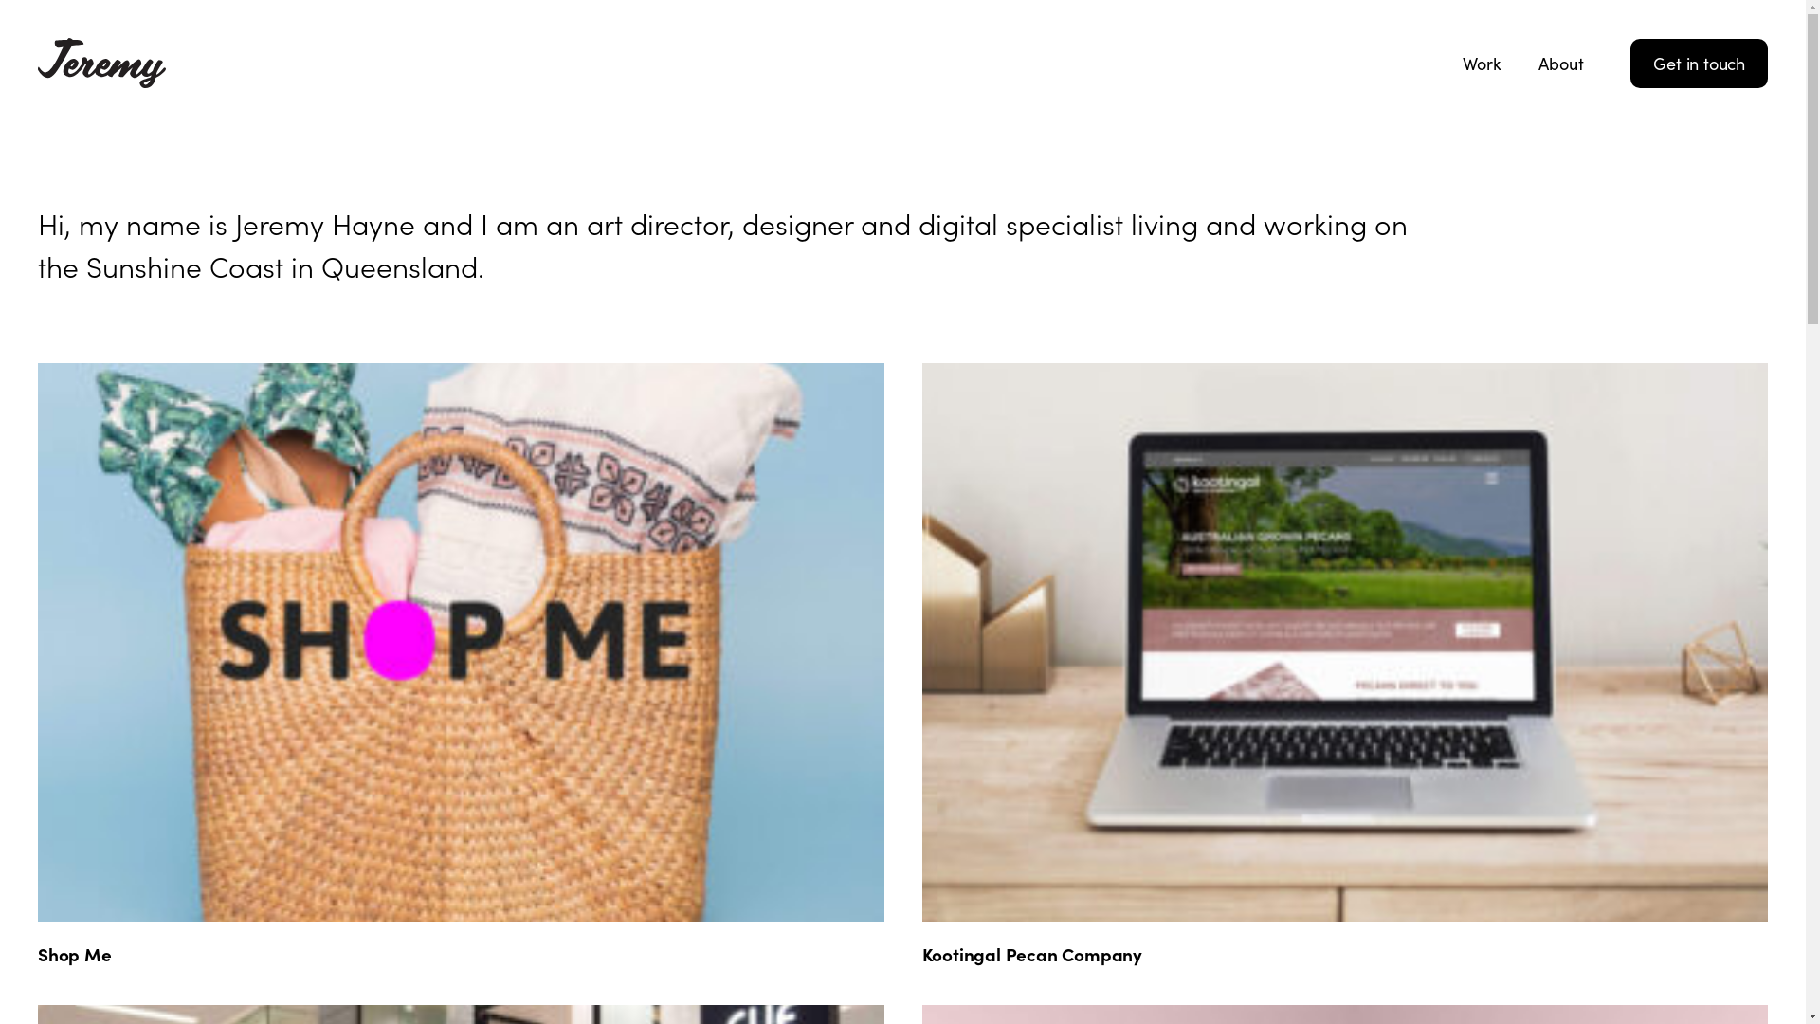  I want to click on Kootingal Pecan Company, so click(1031, 954).